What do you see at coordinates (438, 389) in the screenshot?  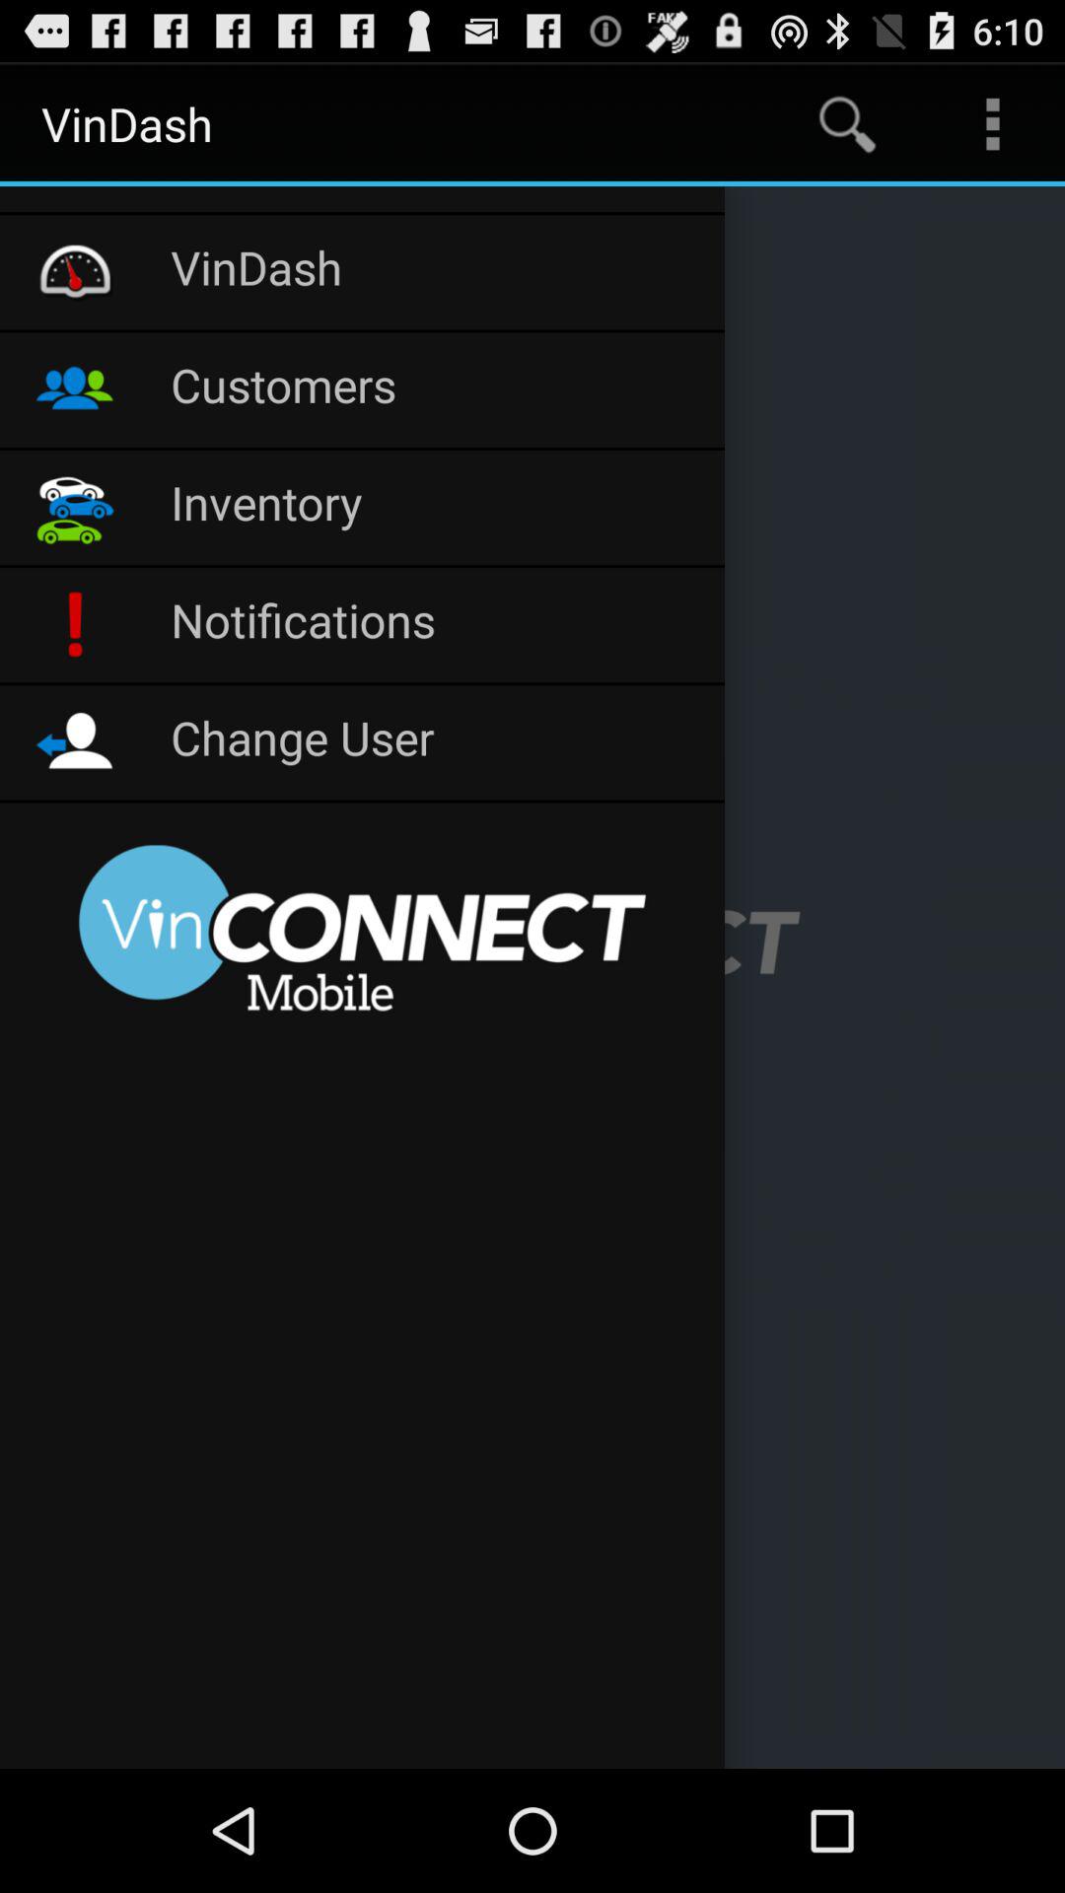 I see `choose icon below the vindash item` at bounding box center [438, 389].